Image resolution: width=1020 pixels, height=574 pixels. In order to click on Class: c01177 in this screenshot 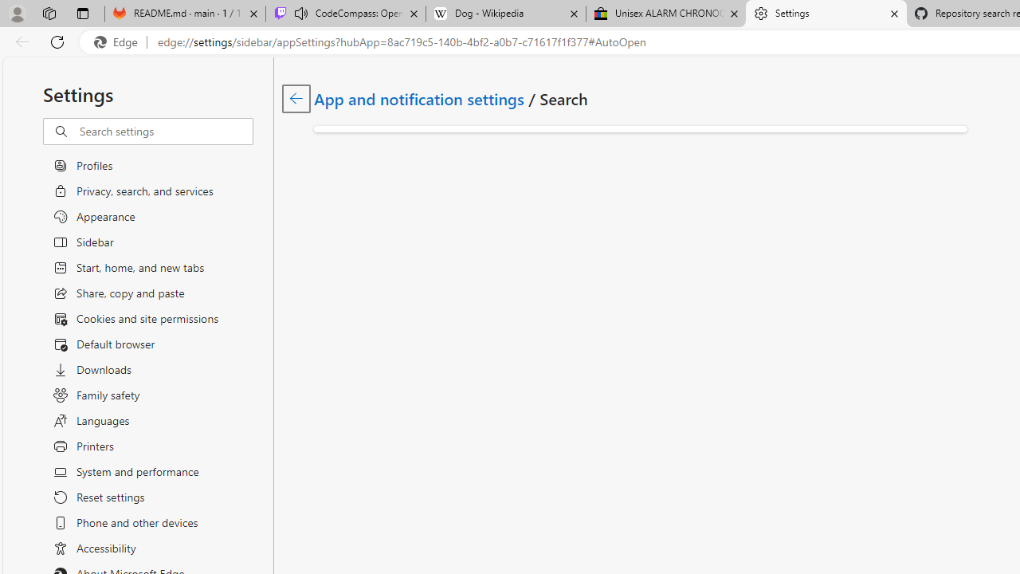, I will do `click(296, 98)`.